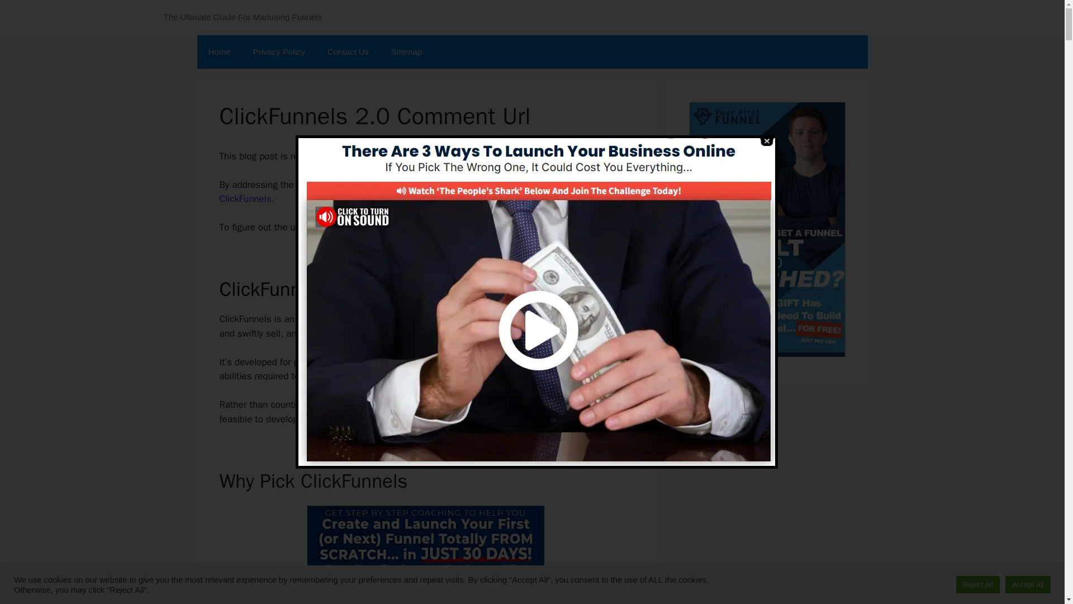 This screenshot has width=1073, height=604. What do you see at coordinates (406, 51) in the screenshot?
I see `Sitemap` at bounding box center [406, 51].